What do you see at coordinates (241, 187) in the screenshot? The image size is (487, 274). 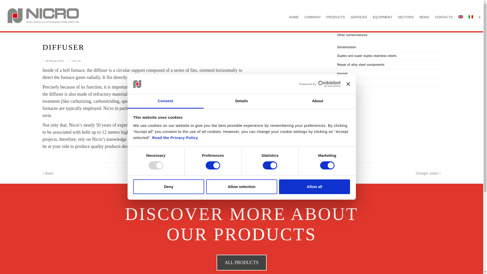 I see `Allow selection` at bounding box center [241, 187].